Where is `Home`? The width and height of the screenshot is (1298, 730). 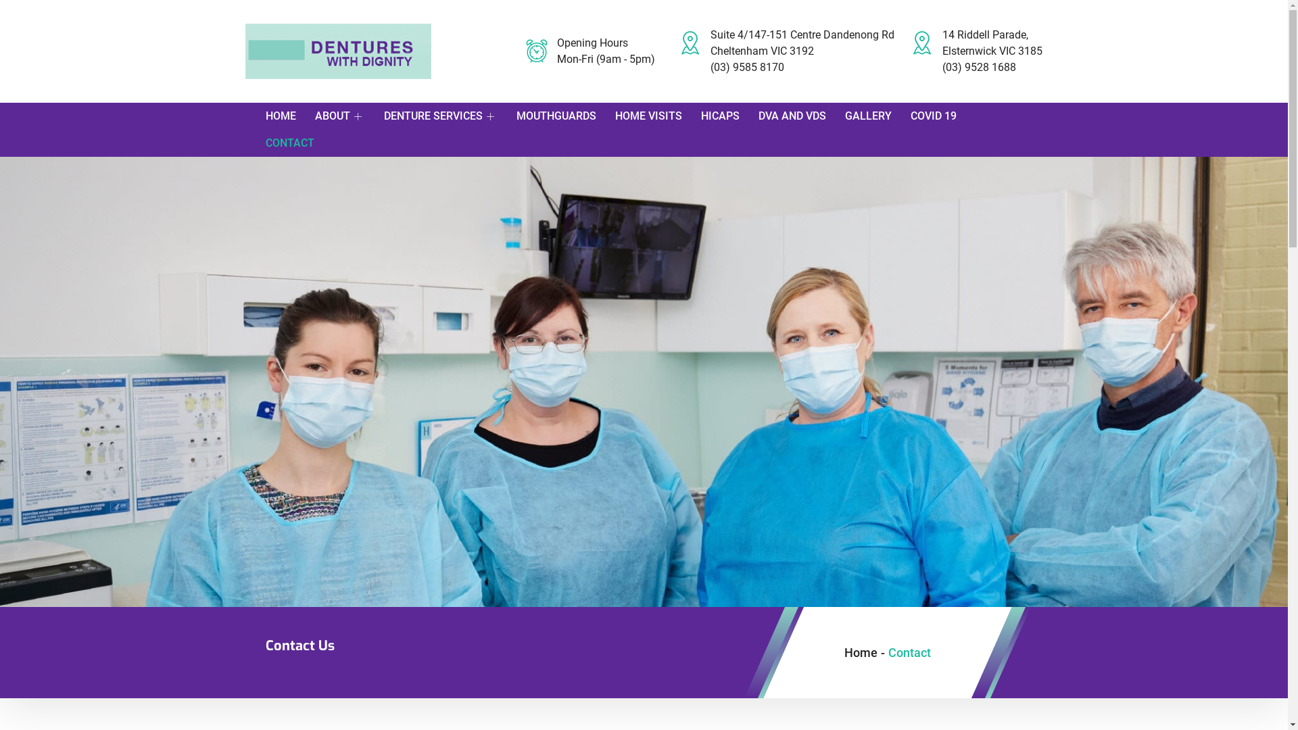 Home is located at coordinates (860, 652).